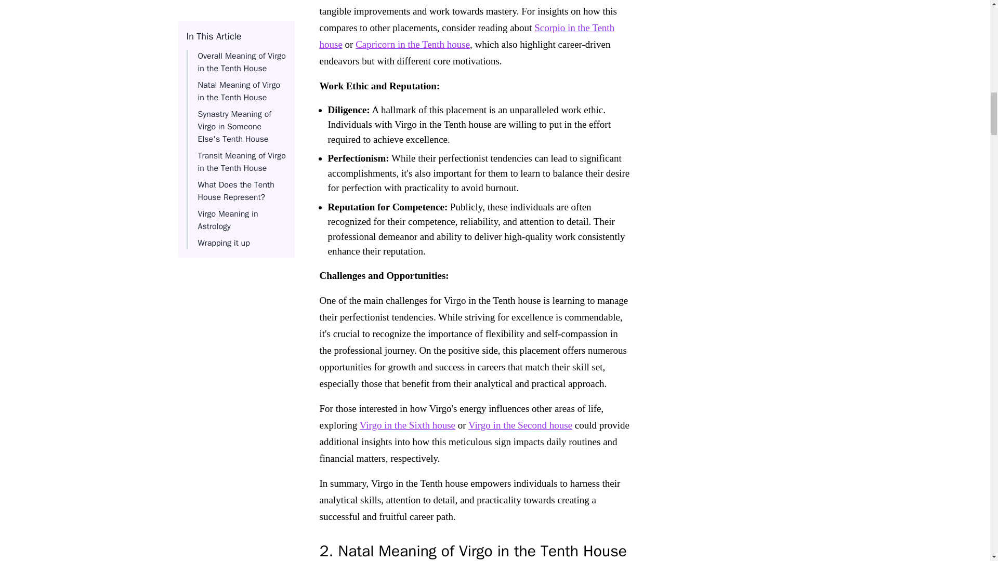  What do you see at coordinates (467, 35) in the screenshot?
I see `Scorpio in the Tenth house` at bounding box center [467, 35].